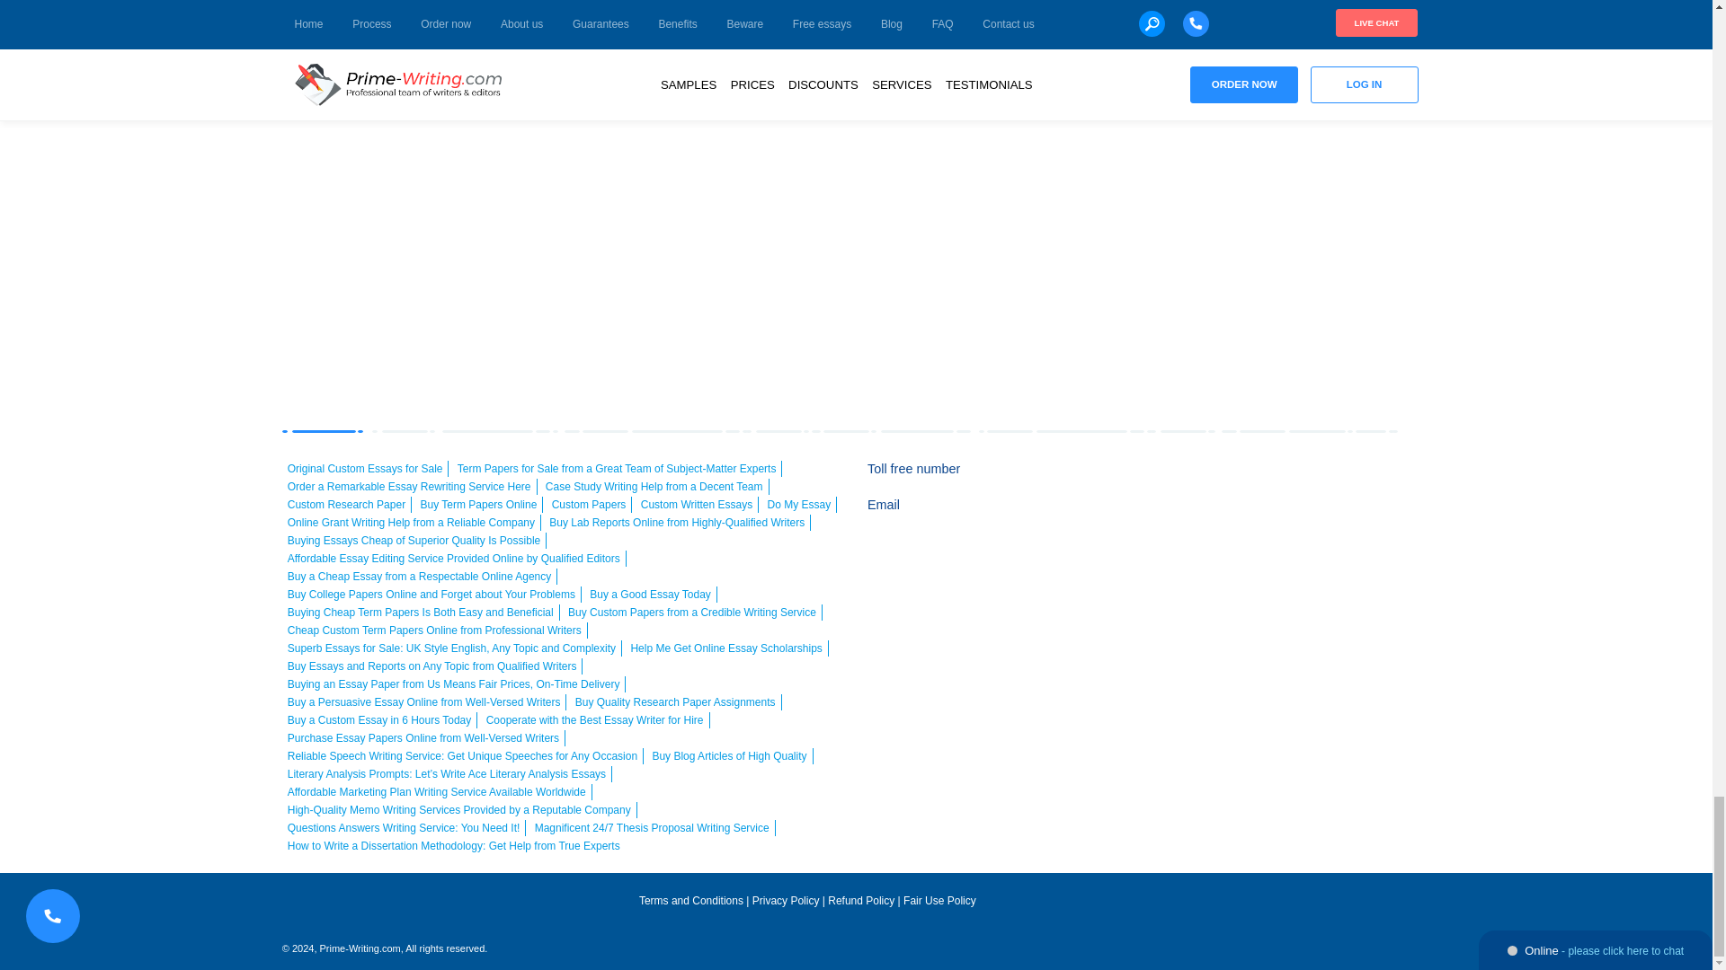 This screenshot has height=970, width=1726. What do you see at coordinates (1344, 480) in the screenshot?
I see `Apple pay` at bounding box center [1344, 480].